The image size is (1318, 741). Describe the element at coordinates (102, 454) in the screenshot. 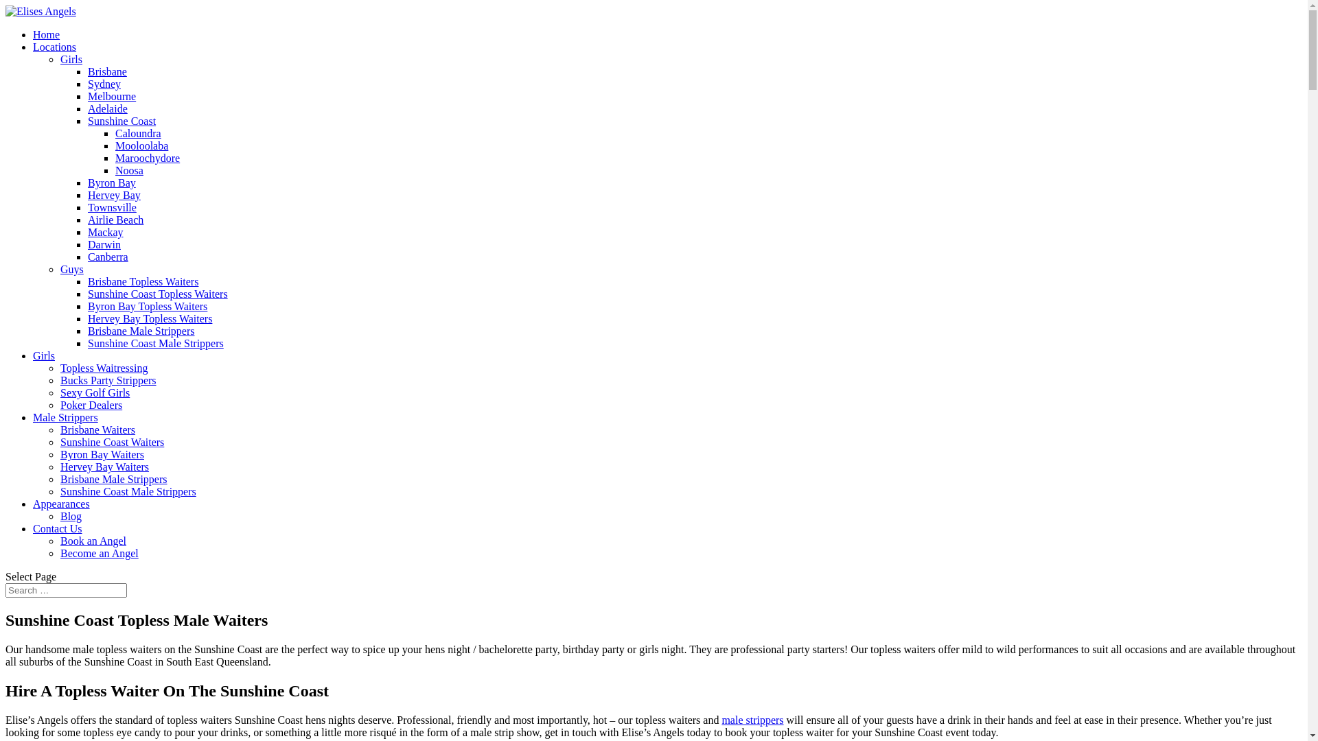

I see `Byron Bay Waiters` at that location.